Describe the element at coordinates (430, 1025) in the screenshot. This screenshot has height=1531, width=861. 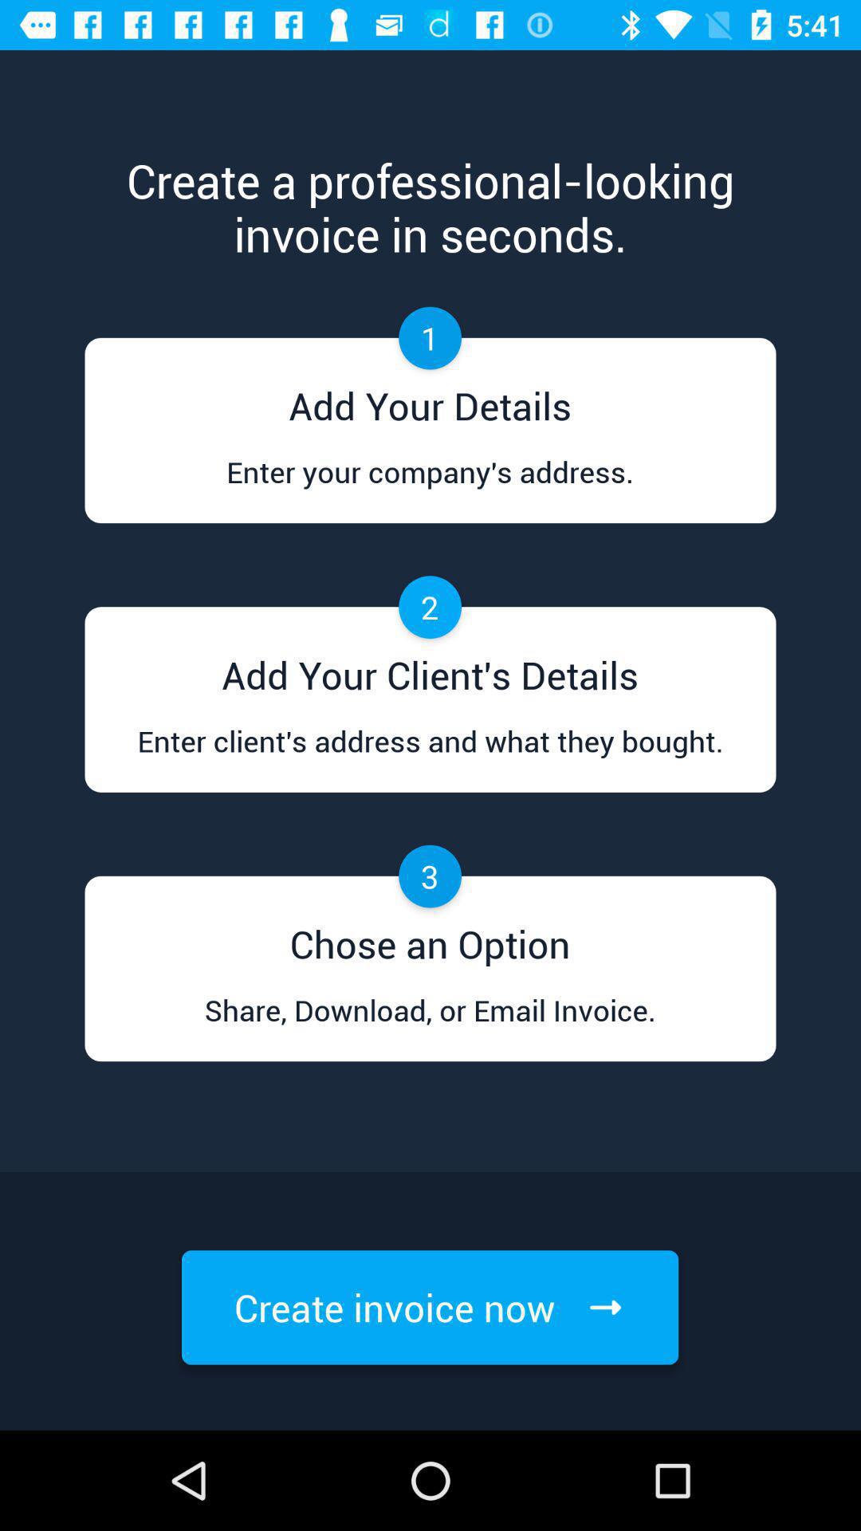
I see `tap item below chose an option` at that location.